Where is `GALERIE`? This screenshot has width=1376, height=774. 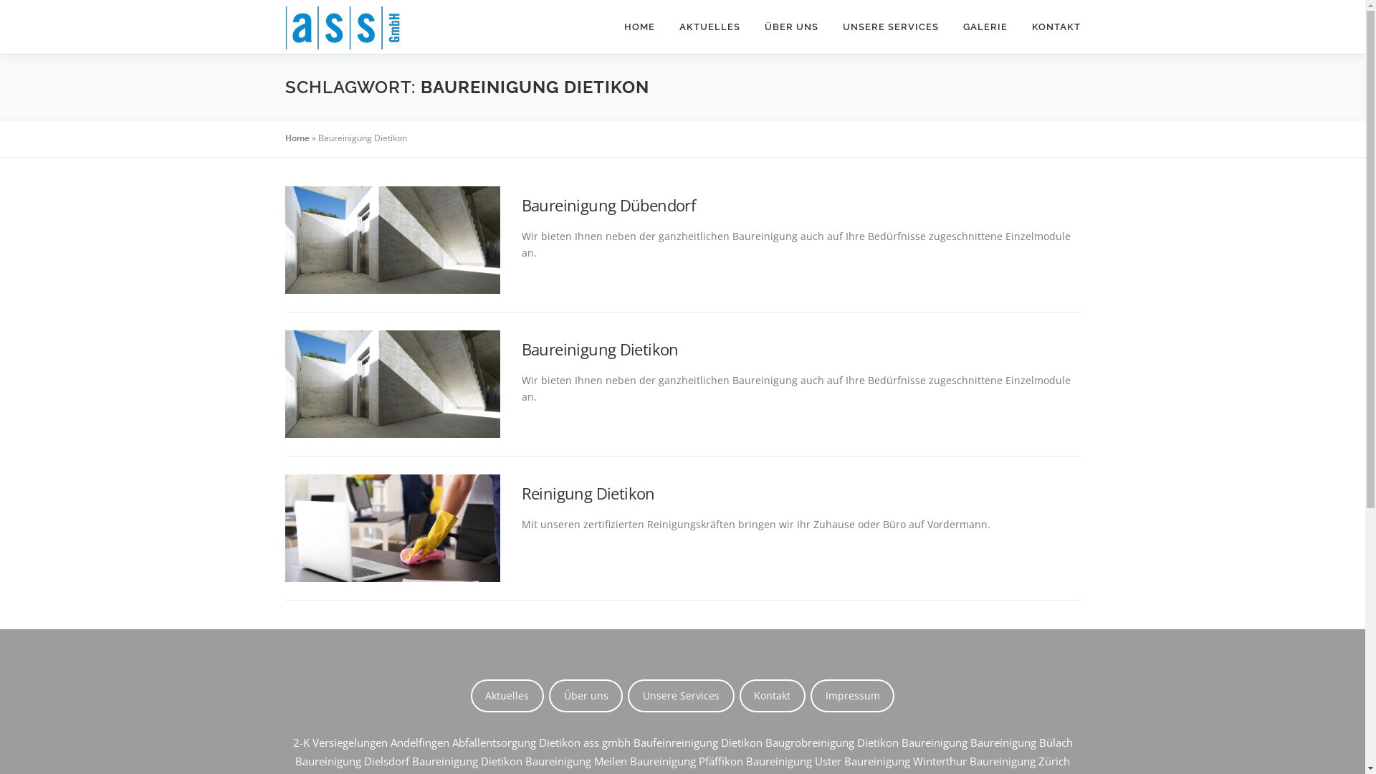 GALERIE is located at coordinates (985, 27).